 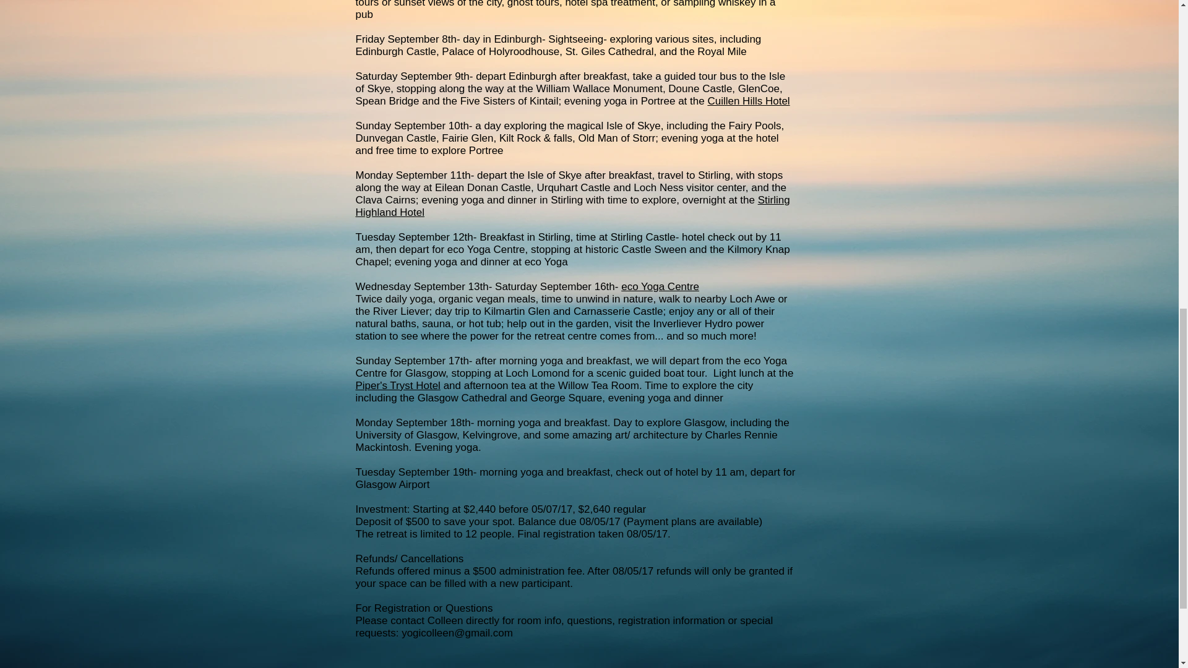 What do you see at coordinates (397, 385) in the screenshot?
I see `Piper's Tryst Hotel` at bounding box center [397, 385].